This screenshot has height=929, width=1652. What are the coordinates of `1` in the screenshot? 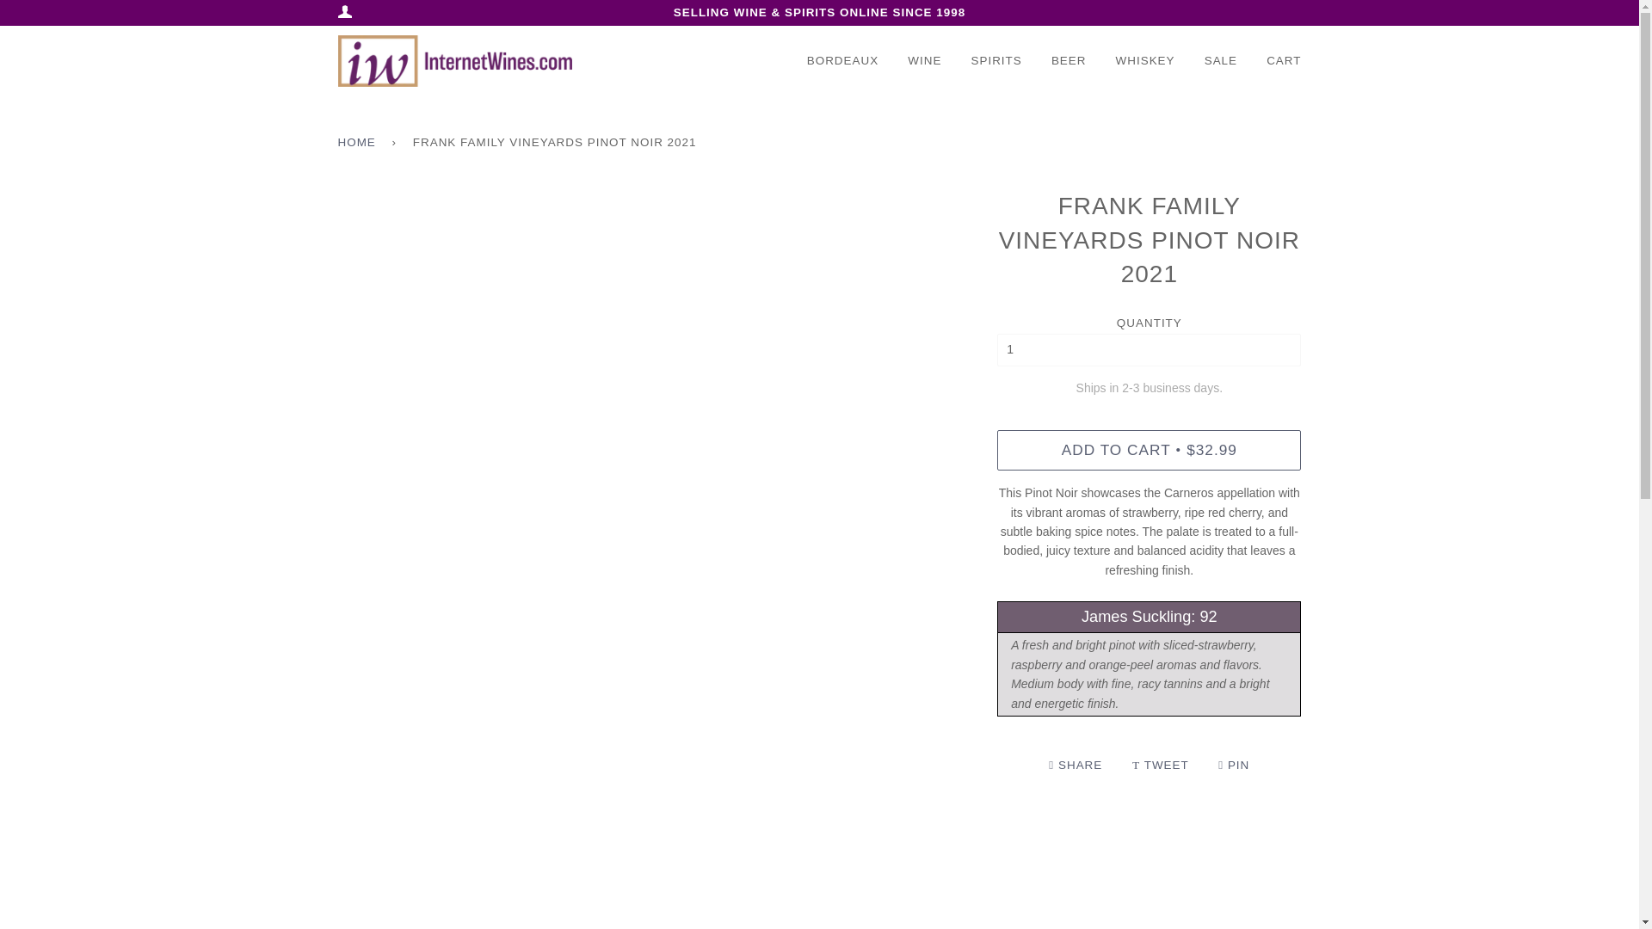 It's located at (1150, 349).